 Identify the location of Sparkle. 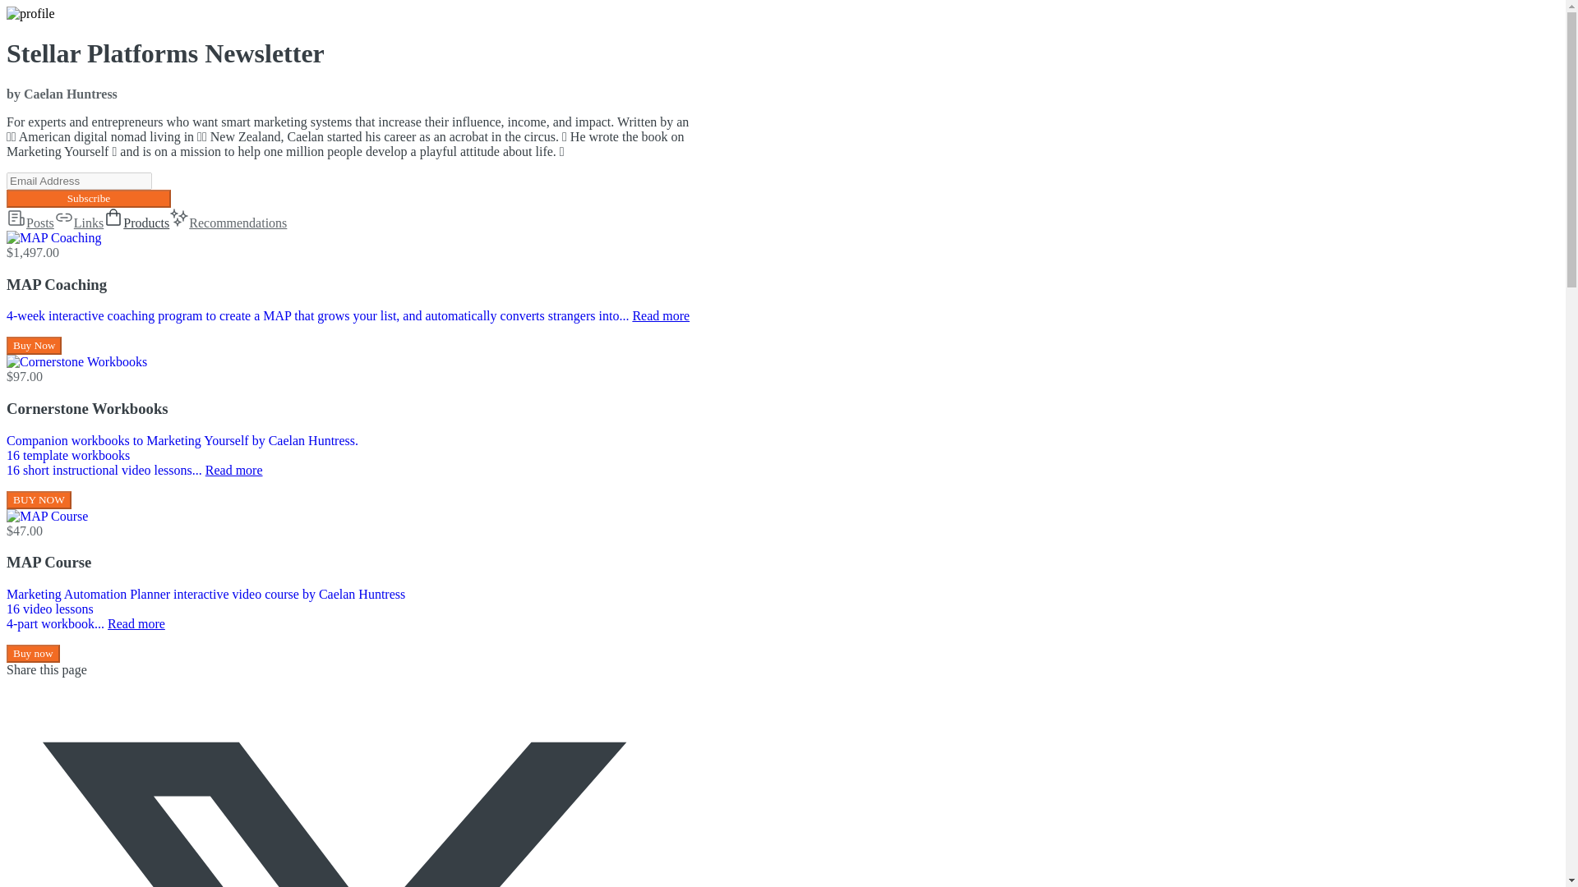
(179, 217).